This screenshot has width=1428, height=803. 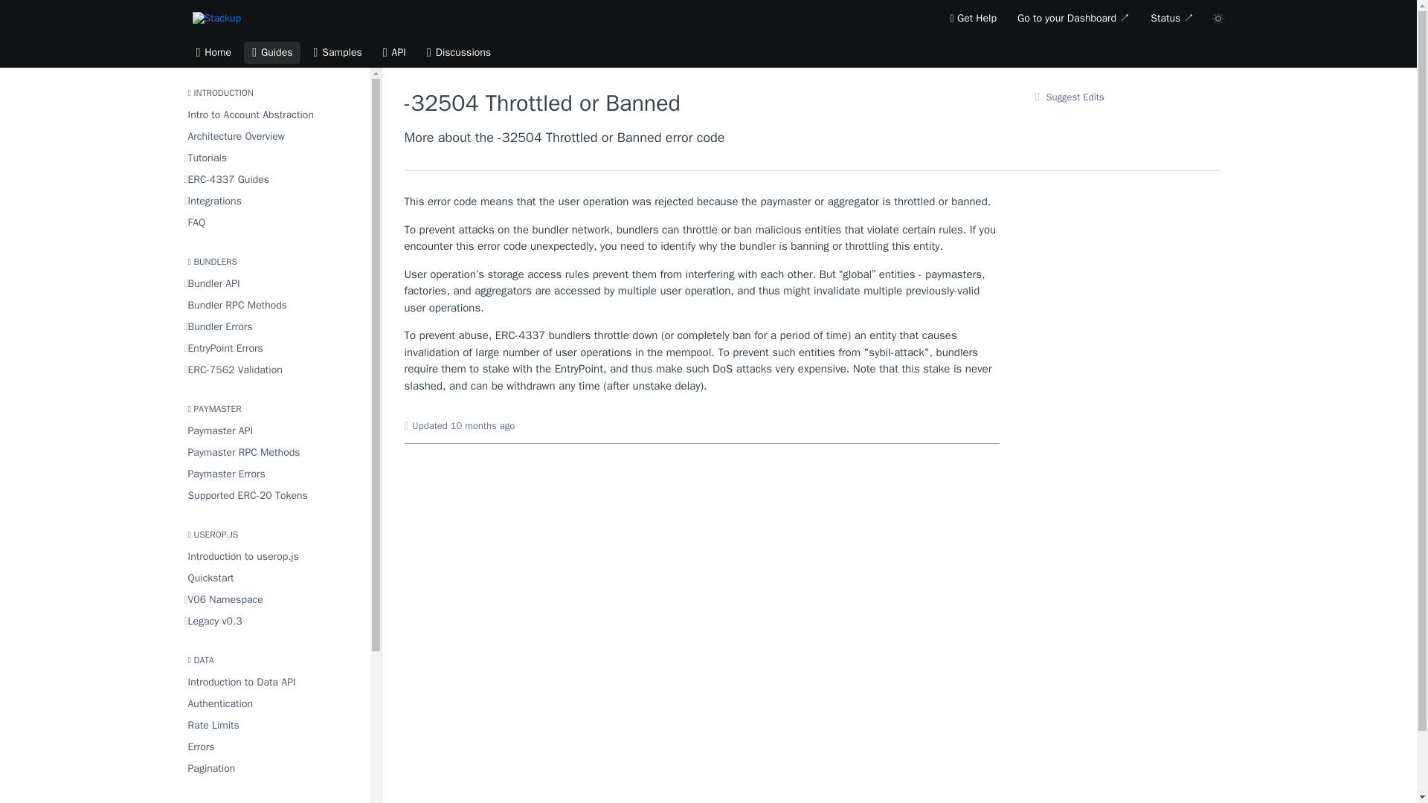 What do you see at coordinates (458, 53) in the screenshot?
I see `Discussions` at bounding box center [458, 53].